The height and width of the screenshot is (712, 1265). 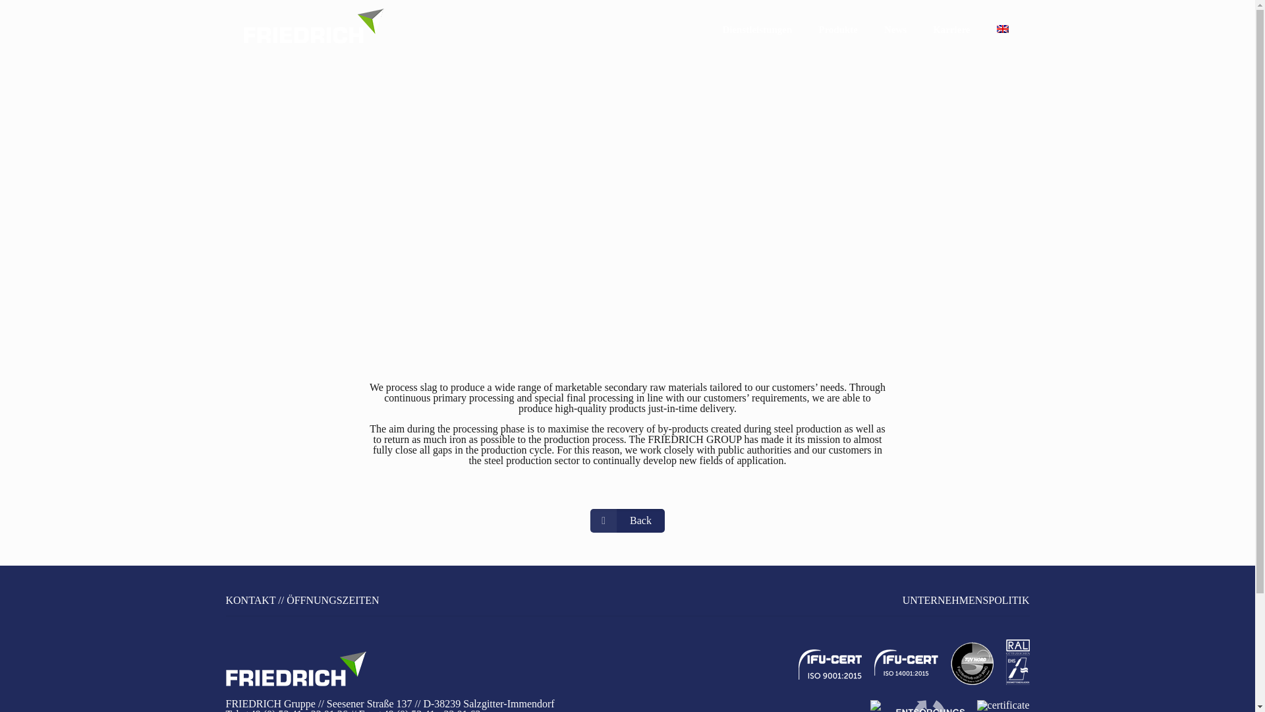 What do you see at coordinates (966, 600) in the screenshot?
I see `UNTERNEHMENSPOLITIK` at bounding box center [966, 600].